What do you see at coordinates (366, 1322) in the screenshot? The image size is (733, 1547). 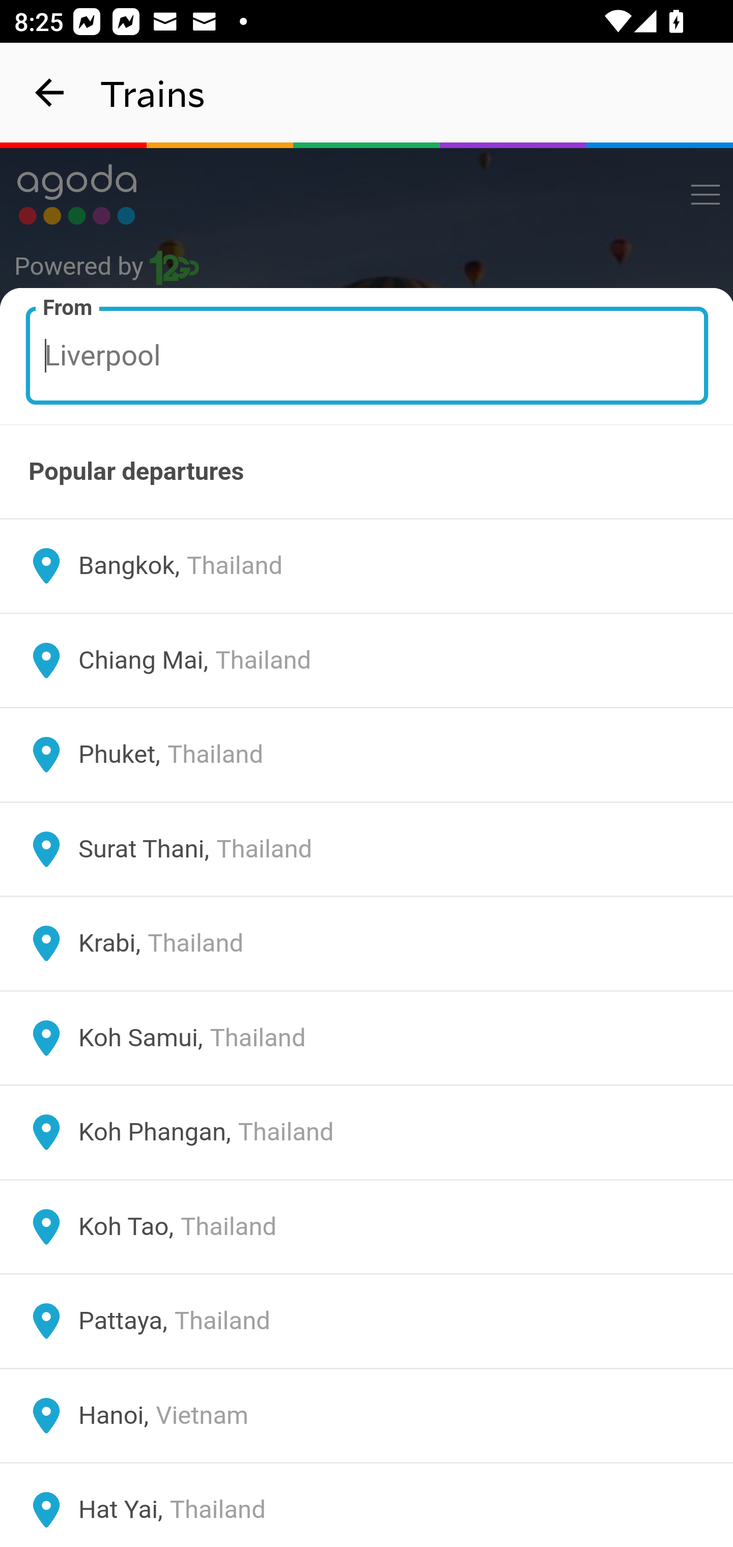 I see `Pattaya,Thailand` at bounding box center [366, 1322].